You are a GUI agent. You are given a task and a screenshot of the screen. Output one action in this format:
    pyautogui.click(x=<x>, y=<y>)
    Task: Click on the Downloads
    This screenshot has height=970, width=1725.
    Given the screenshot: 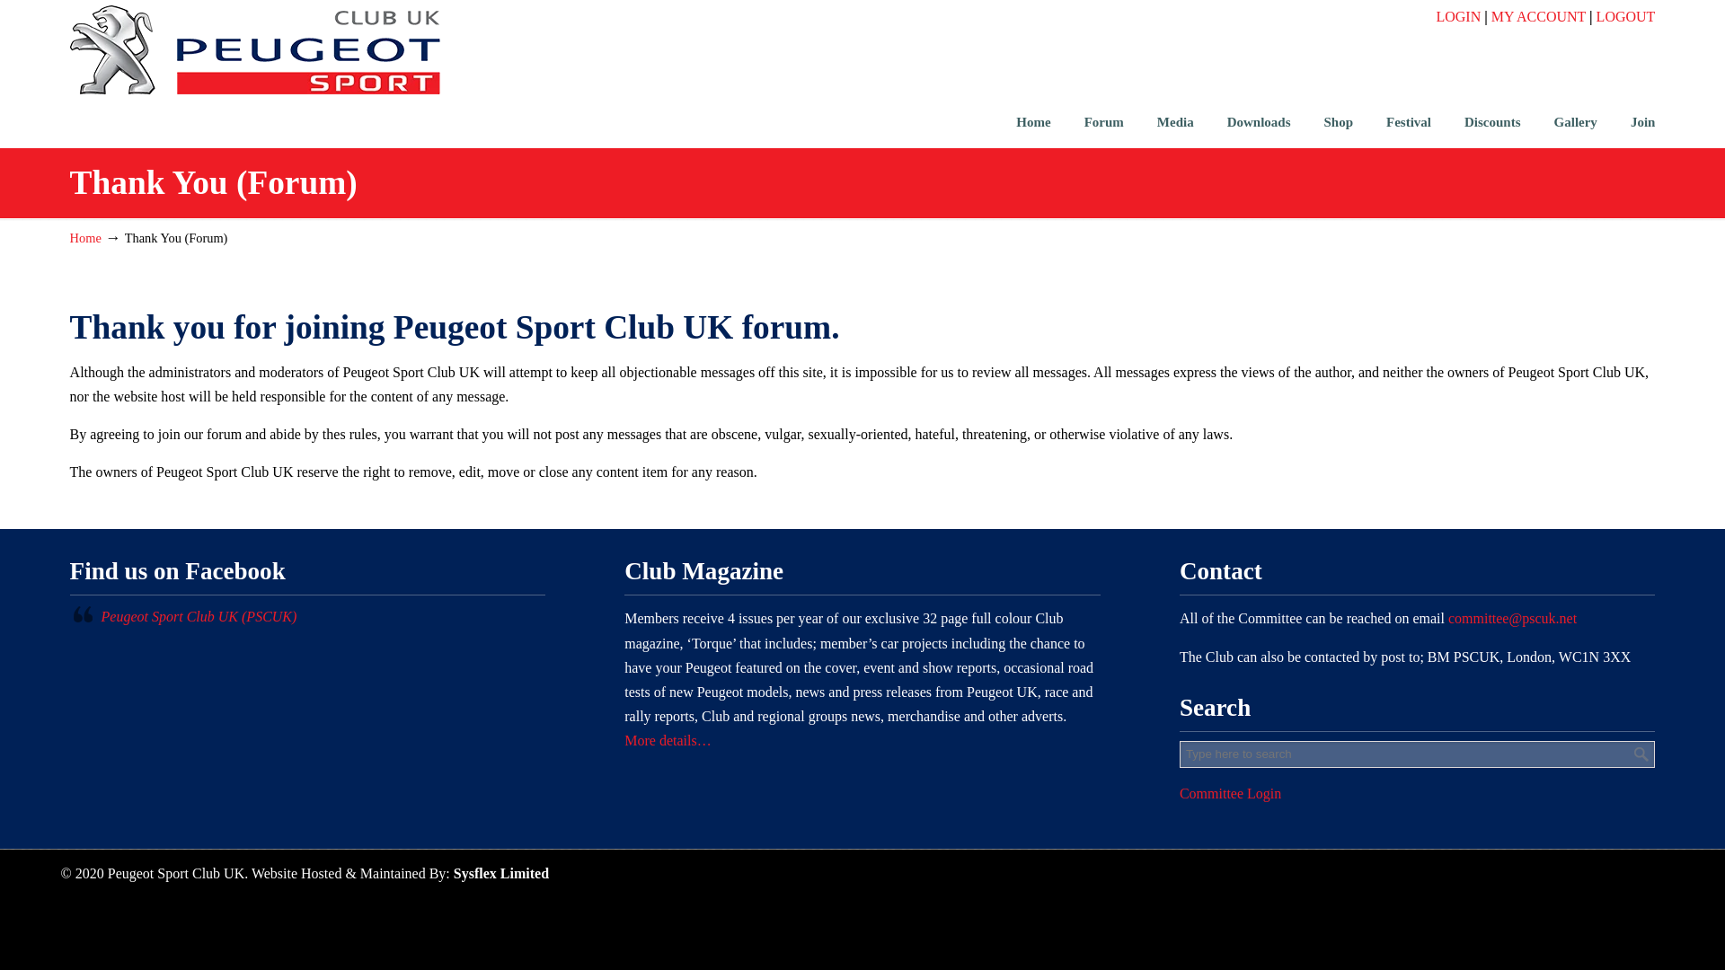 What is the action you would take?
    pyautogui.click(x=1259, y=121)
    